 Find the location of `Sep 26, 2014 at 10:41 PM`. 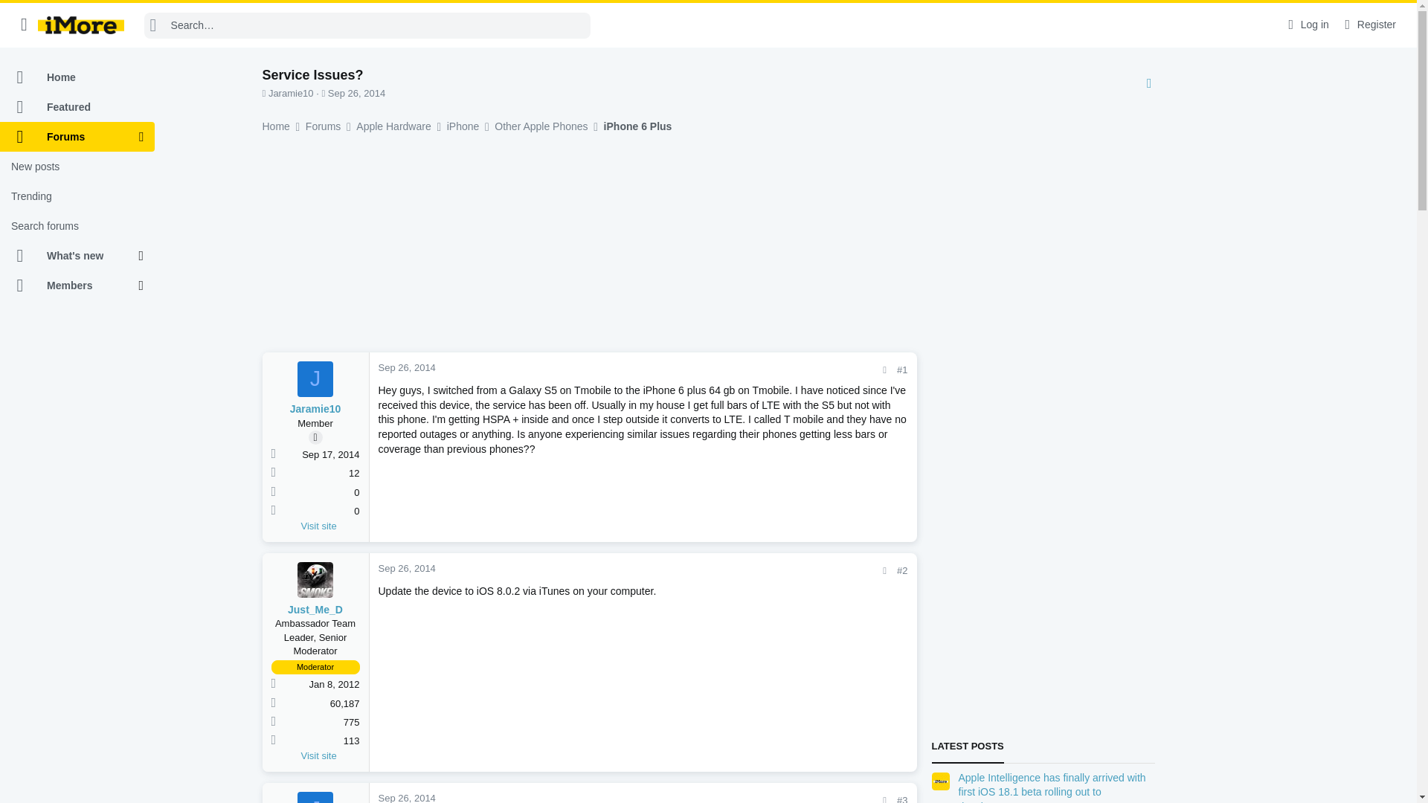

Sep 26, 2014 at 10:41 PM is located at coordinates (406, 367).